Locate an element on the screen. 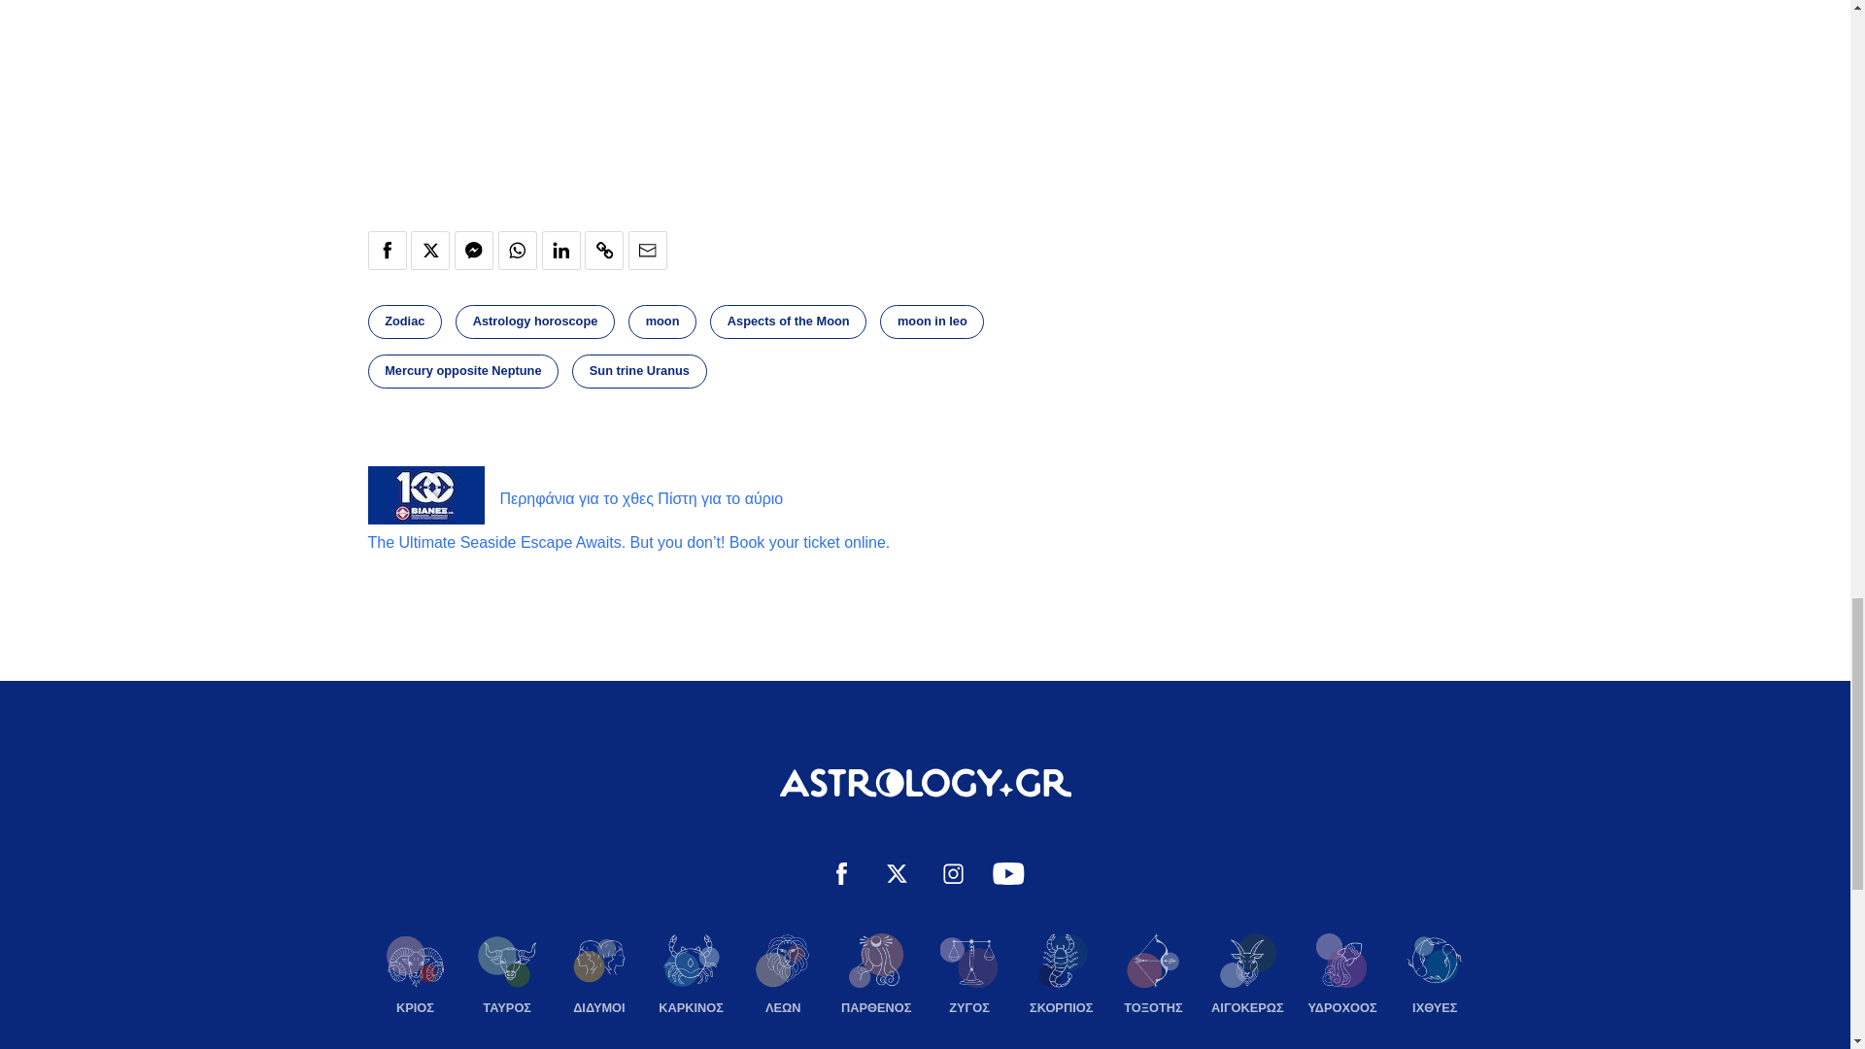 This screenshot has width=1865, height=1049. Mercury opposite Neptune is located at coordinates (462, 371).